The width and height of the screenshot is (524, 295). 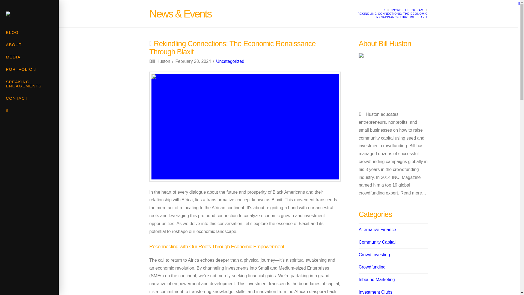 What do you see at coordinates (29, 99) in the screenshot?
I see `CONTACT` at bounding box center [29, 99].